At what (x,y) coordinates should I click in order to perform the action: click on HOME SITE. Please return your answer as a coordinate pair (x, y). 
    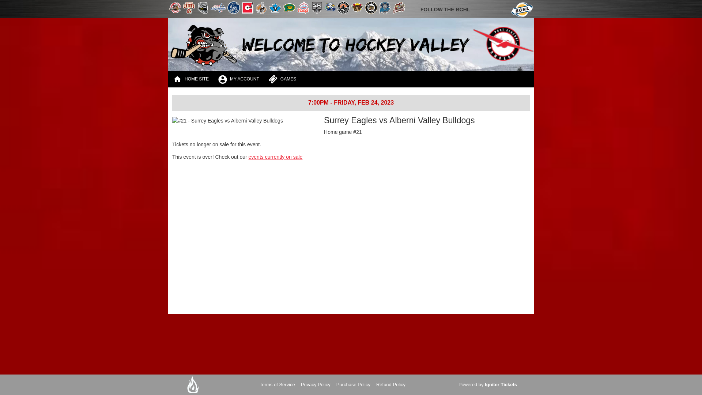
    Looking at the image, I should click on (191, 79).